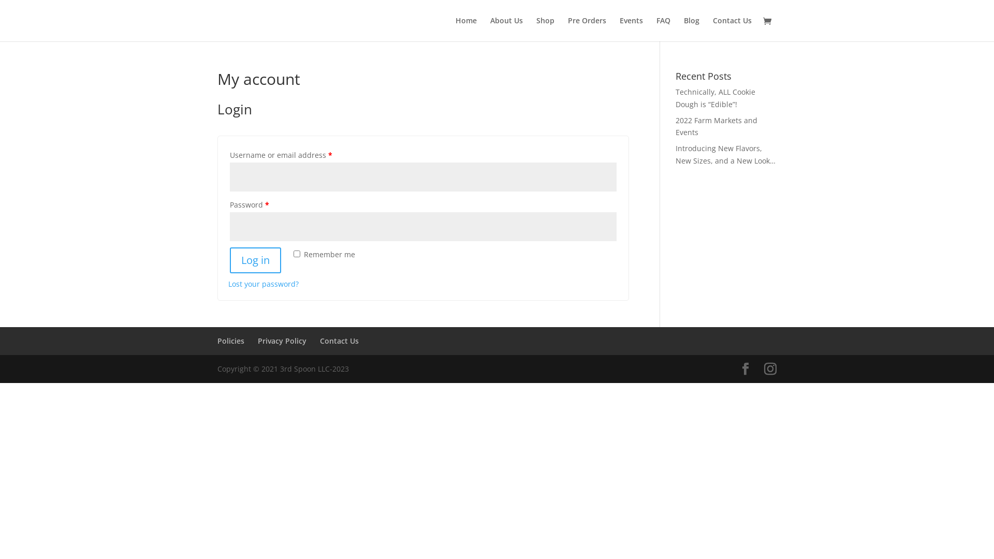 The height and width of the screenshot is (559, 994). I want to click on Contact Us, so click(732, 29).